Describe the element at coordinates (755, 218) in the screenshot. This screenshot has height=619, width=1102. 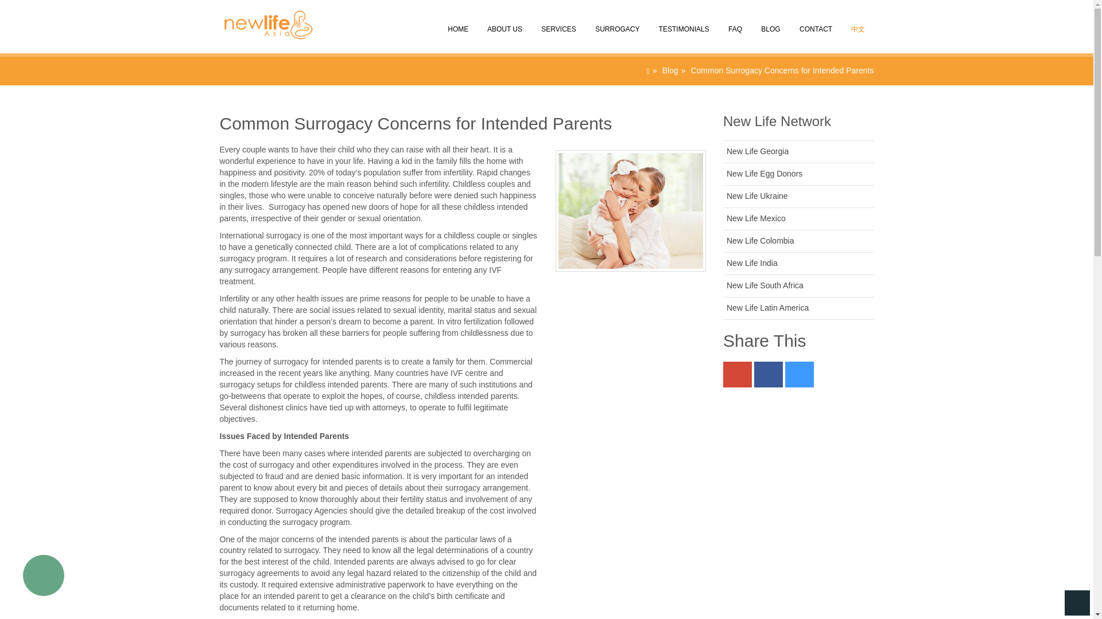
I see `New Life Mexico` at that location.